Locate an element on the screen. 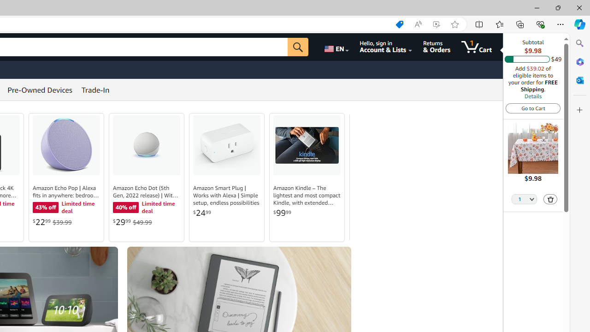 Image resolution: width=590 pixels, height=332 pixels. Pre-Owned Devices is located at coordinates (40, 89).